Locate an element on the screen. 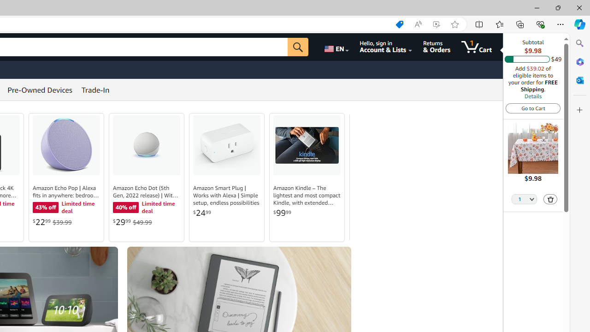 Image resolution: width=590 pixels, height=332 pixels. Pre-Owned Devices is located at coordinates (40, 89).